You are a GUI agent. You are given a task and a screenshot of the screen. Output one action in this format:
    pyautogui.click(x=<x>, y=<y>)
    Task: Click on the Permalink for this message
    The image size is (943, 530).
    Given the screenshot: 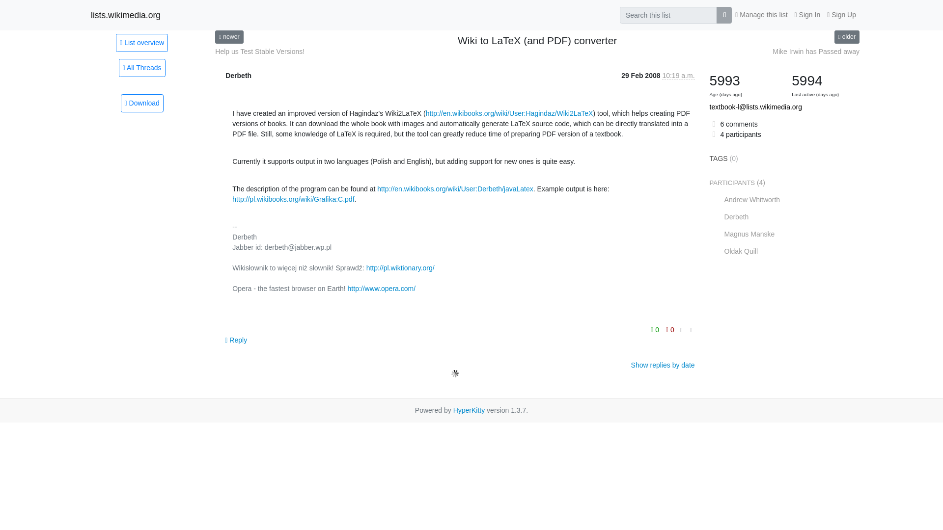 What is the action you would take?
    pyautogui.click(x=691, y=330)
    